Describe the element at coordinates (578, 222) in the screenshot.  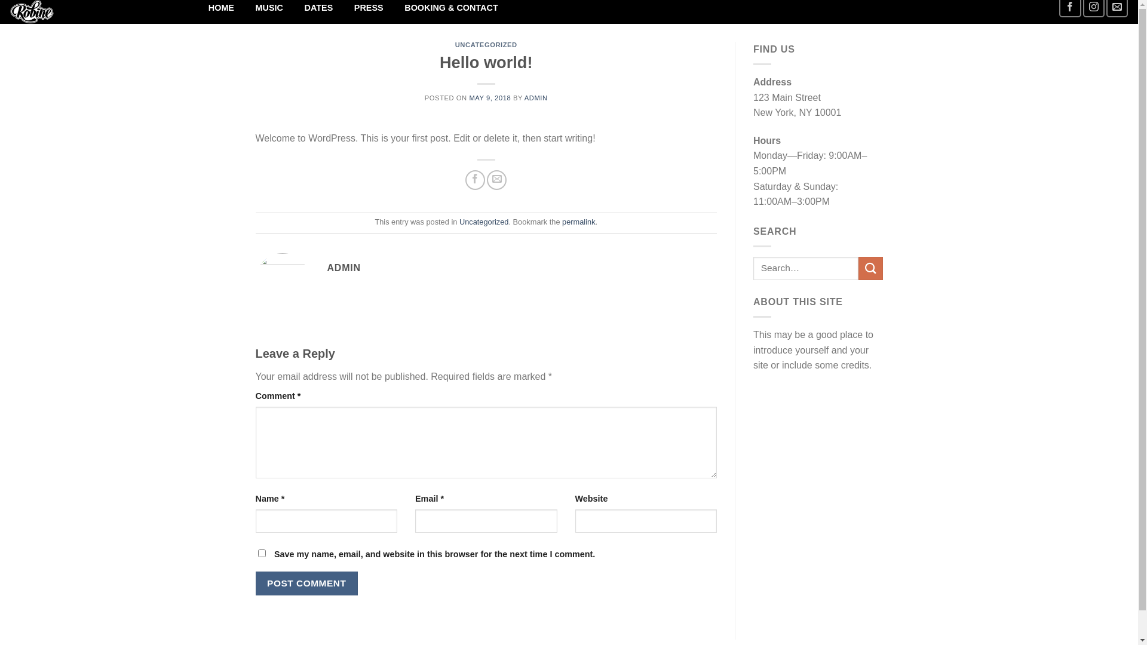
I see `permalink` at that location.